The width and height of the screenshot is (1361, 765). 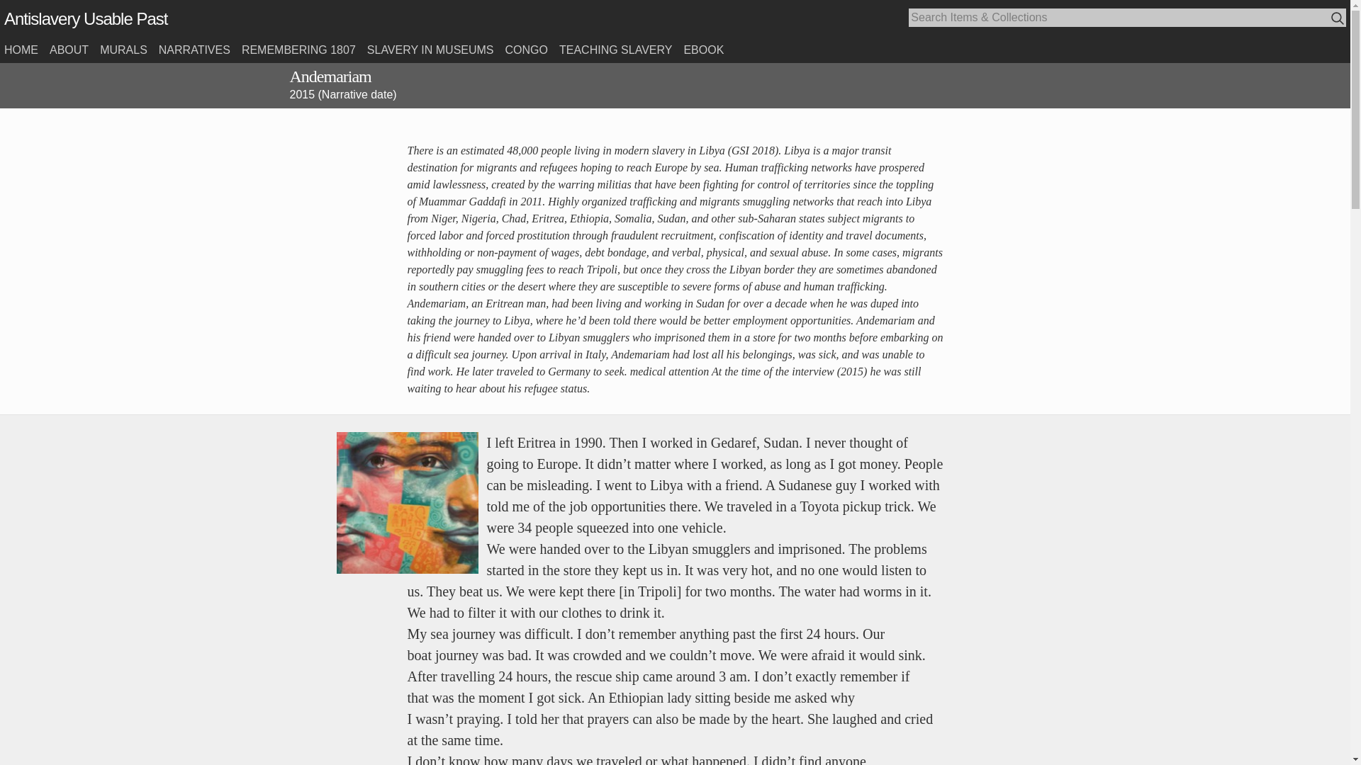 I want to click on TEACHING SLAVERY, so click(x=615, y=50).